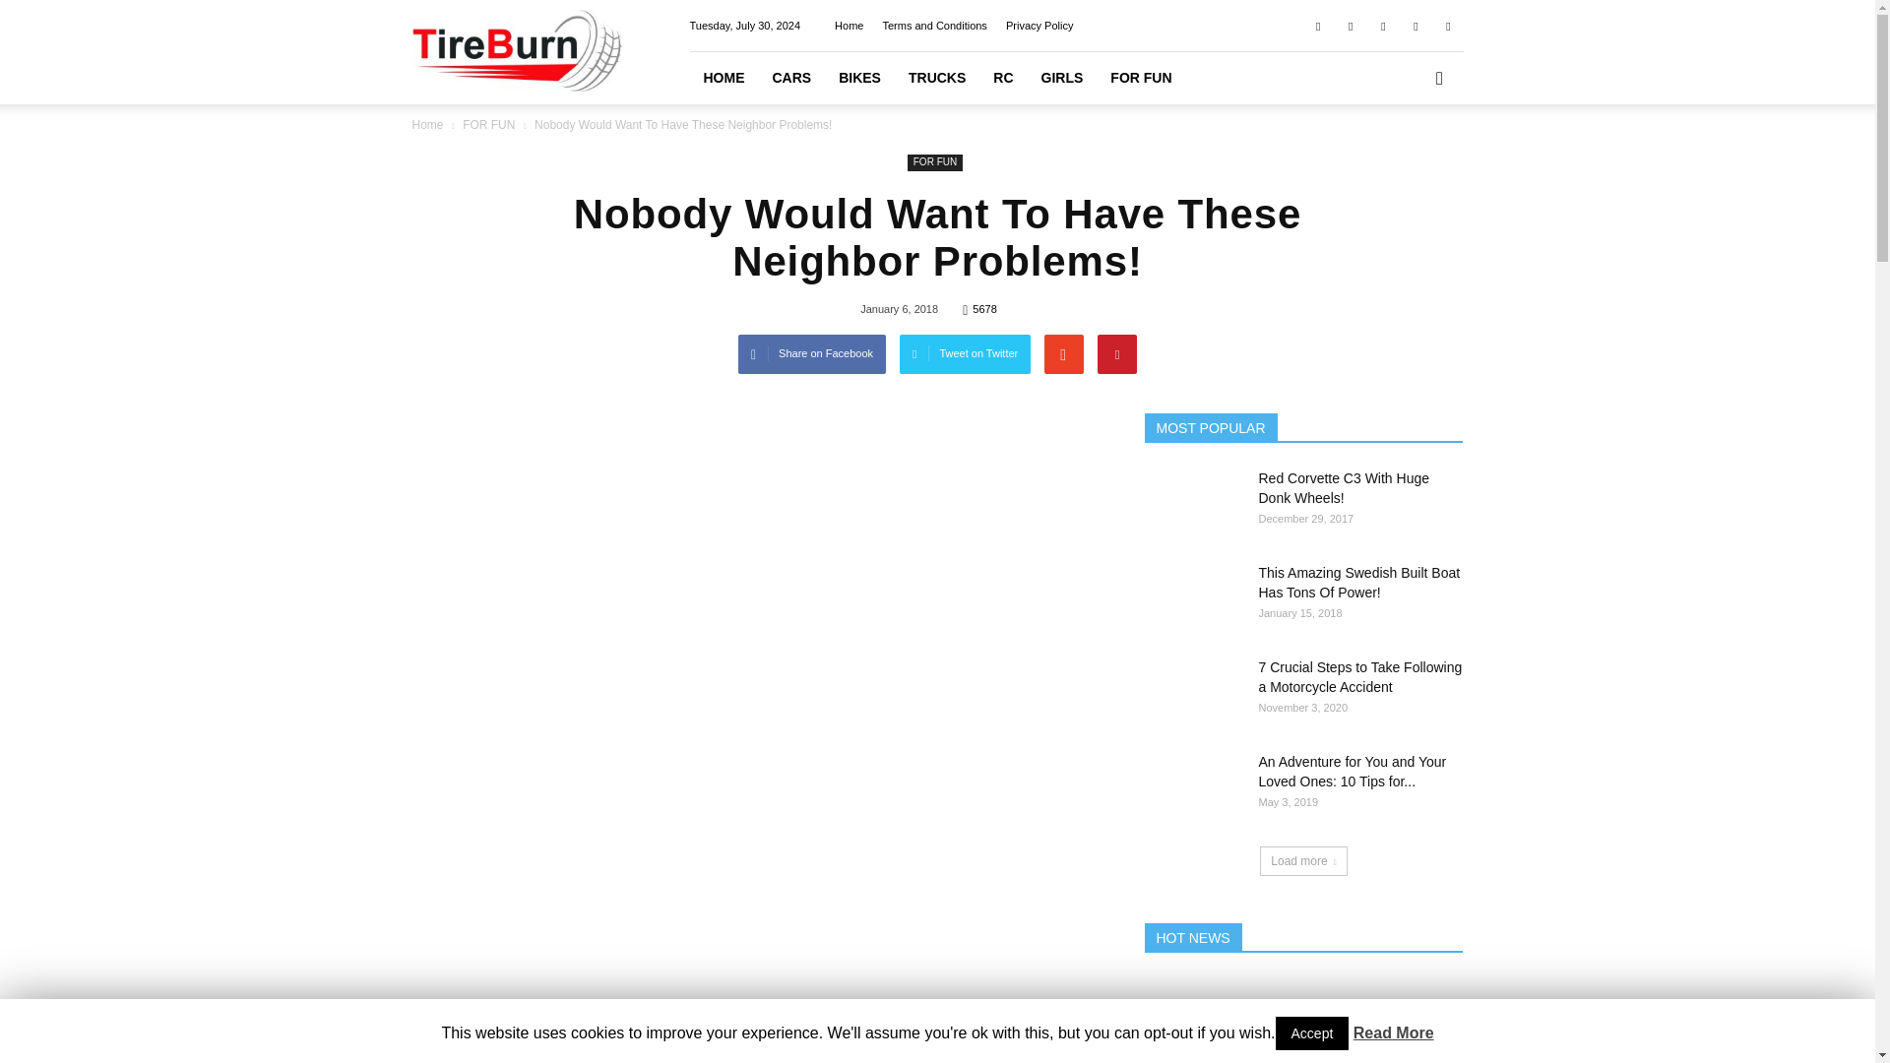 Image resolution: width=1890 pixels, height=1063 pixels. What do you see at coordinates (858, 77) in the screenshot?
I see `BIKES` at bounding box center [858, 77].